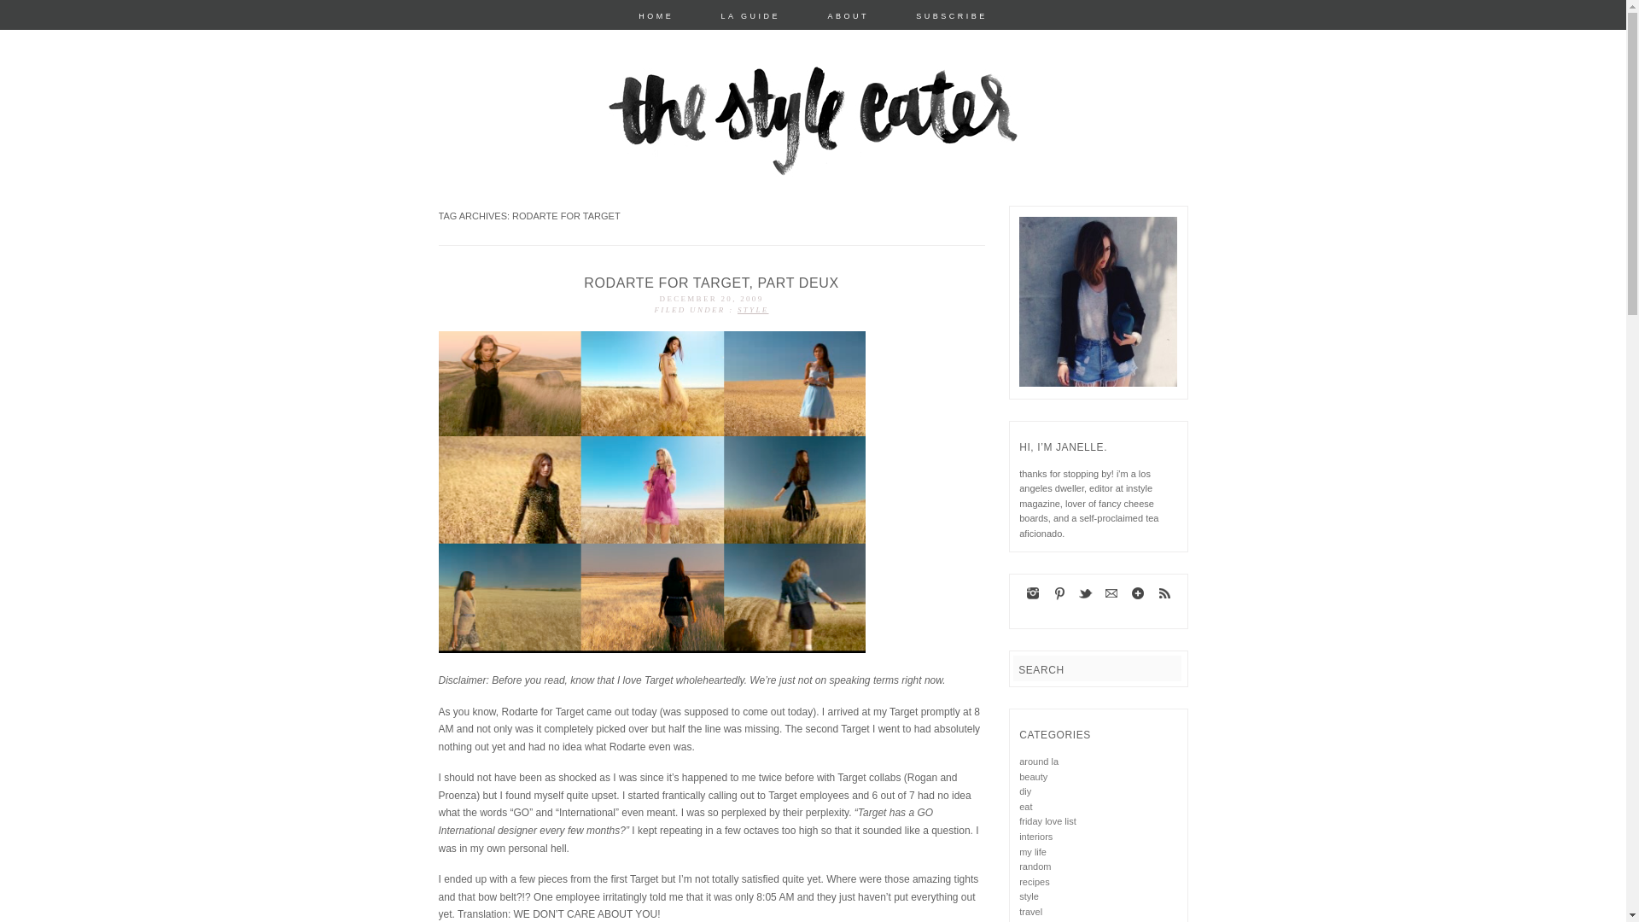 This screenshot has height=922, width=1639. Describe the element at coordinates (652, 491) in the screenshot. I see `rodarte2` at that location.